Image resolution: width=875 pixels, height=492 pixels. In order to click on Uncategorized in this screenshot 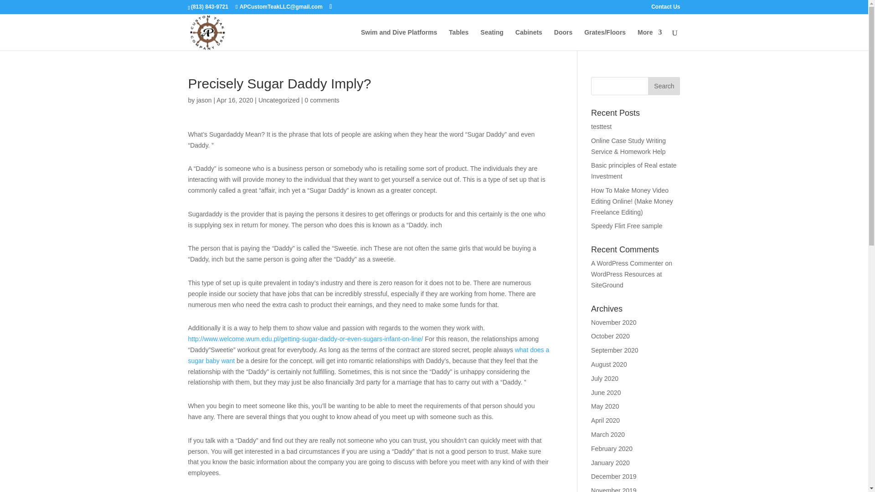, I will do `click(278, 100)`.